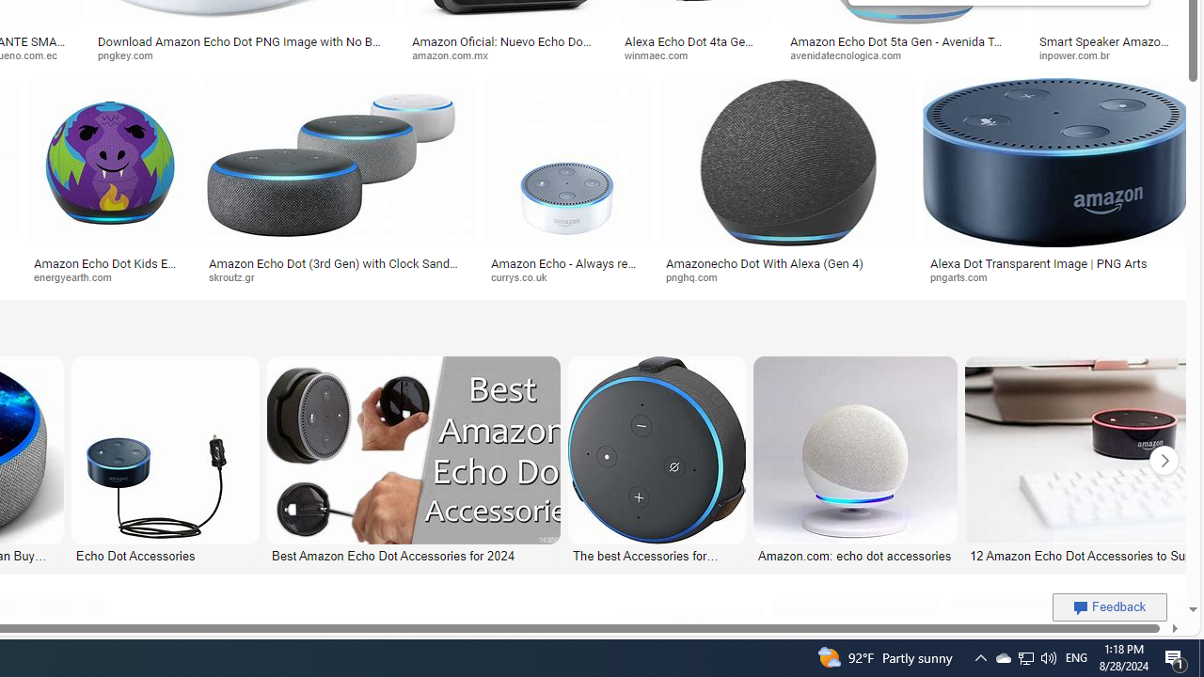  Describe the element at coordinates (852, 55) in the screenshot. I see `avenidatecnologica.com` at that location.